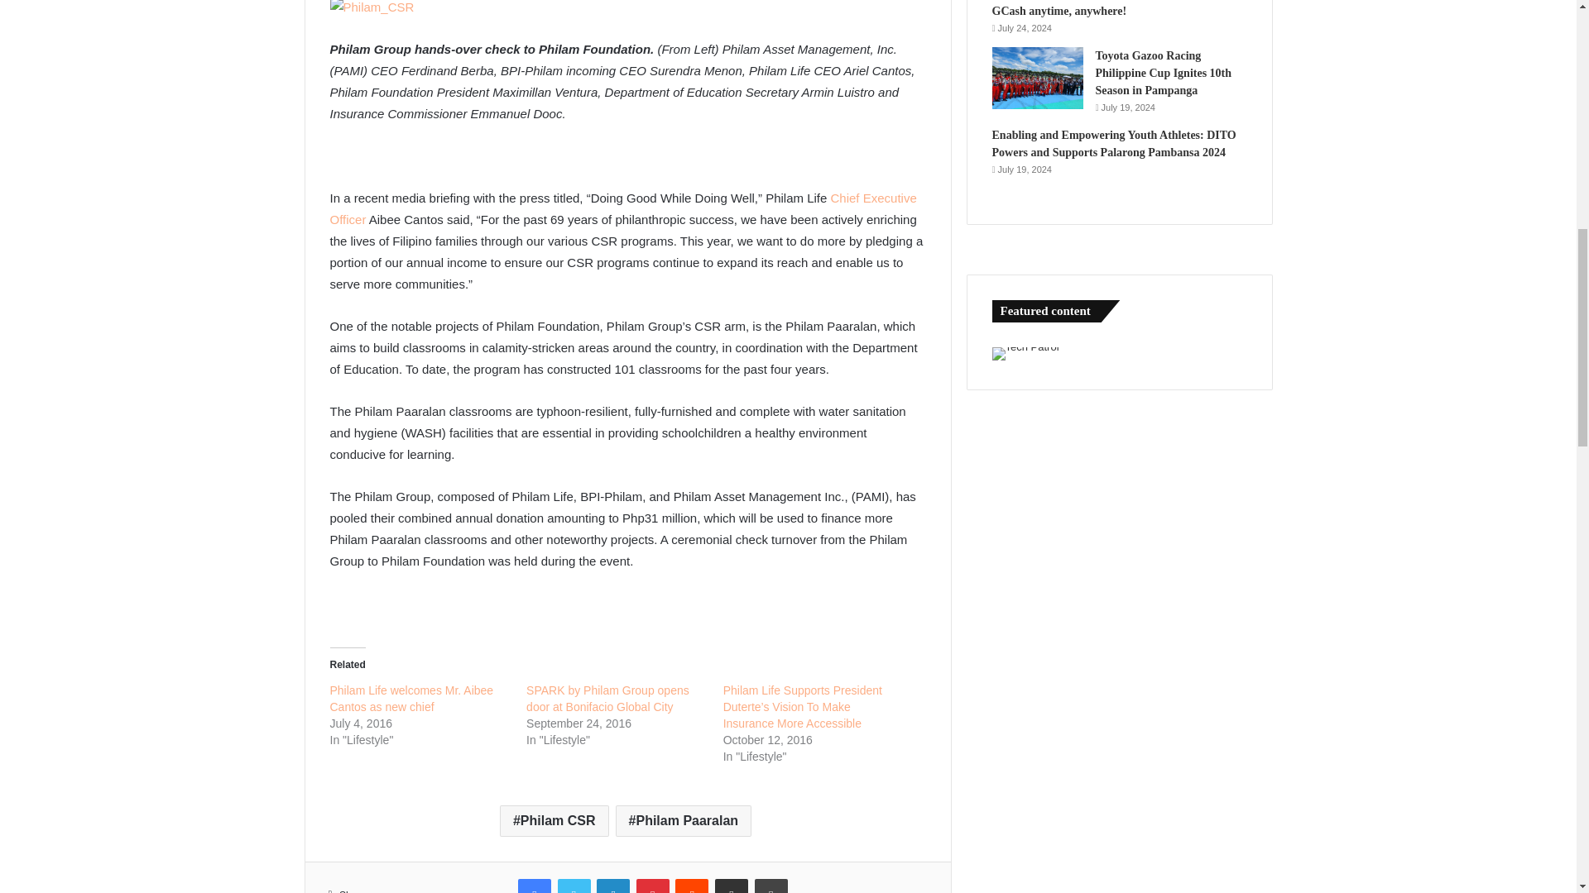 This screenshot has width=1589, height=893. Describe the element at coordinates (732, 886) in the screenshot. I see `Share via Email` at that location.